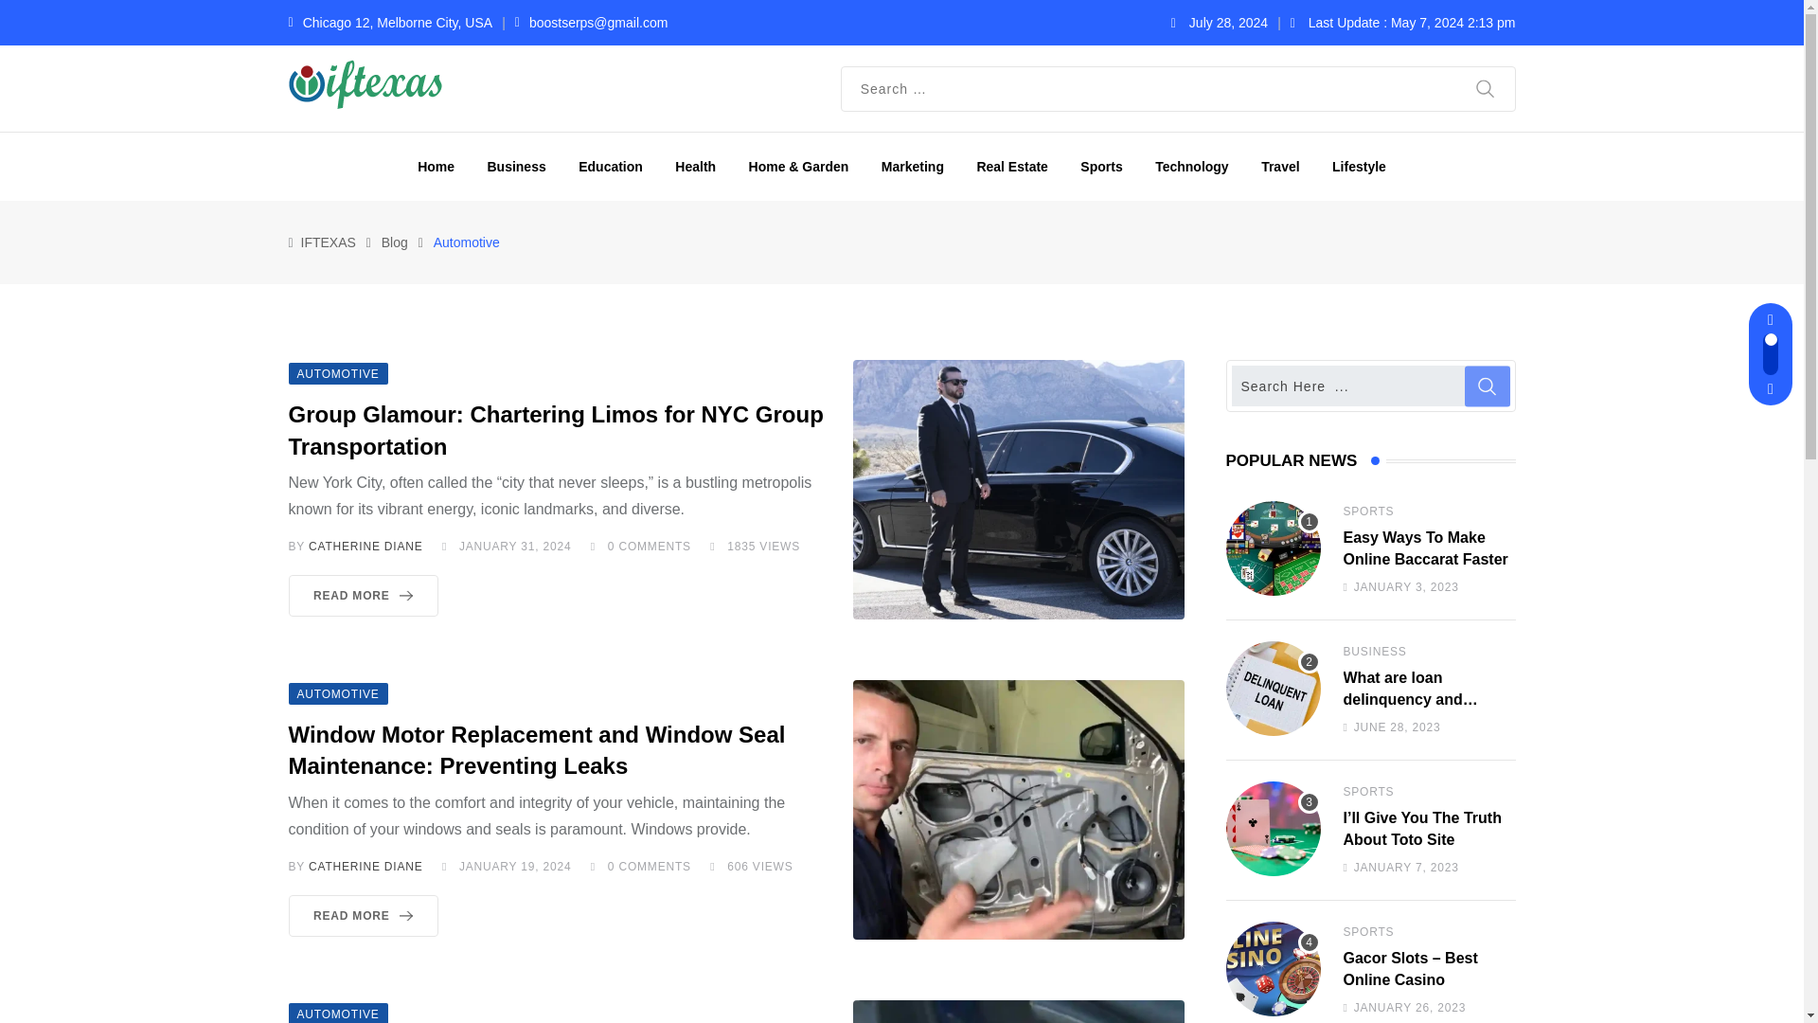 The image size is (1818, 1023). Describe the element at coordinates (394, 242) in the screenshot. I see `Go to Blog.` at that location.